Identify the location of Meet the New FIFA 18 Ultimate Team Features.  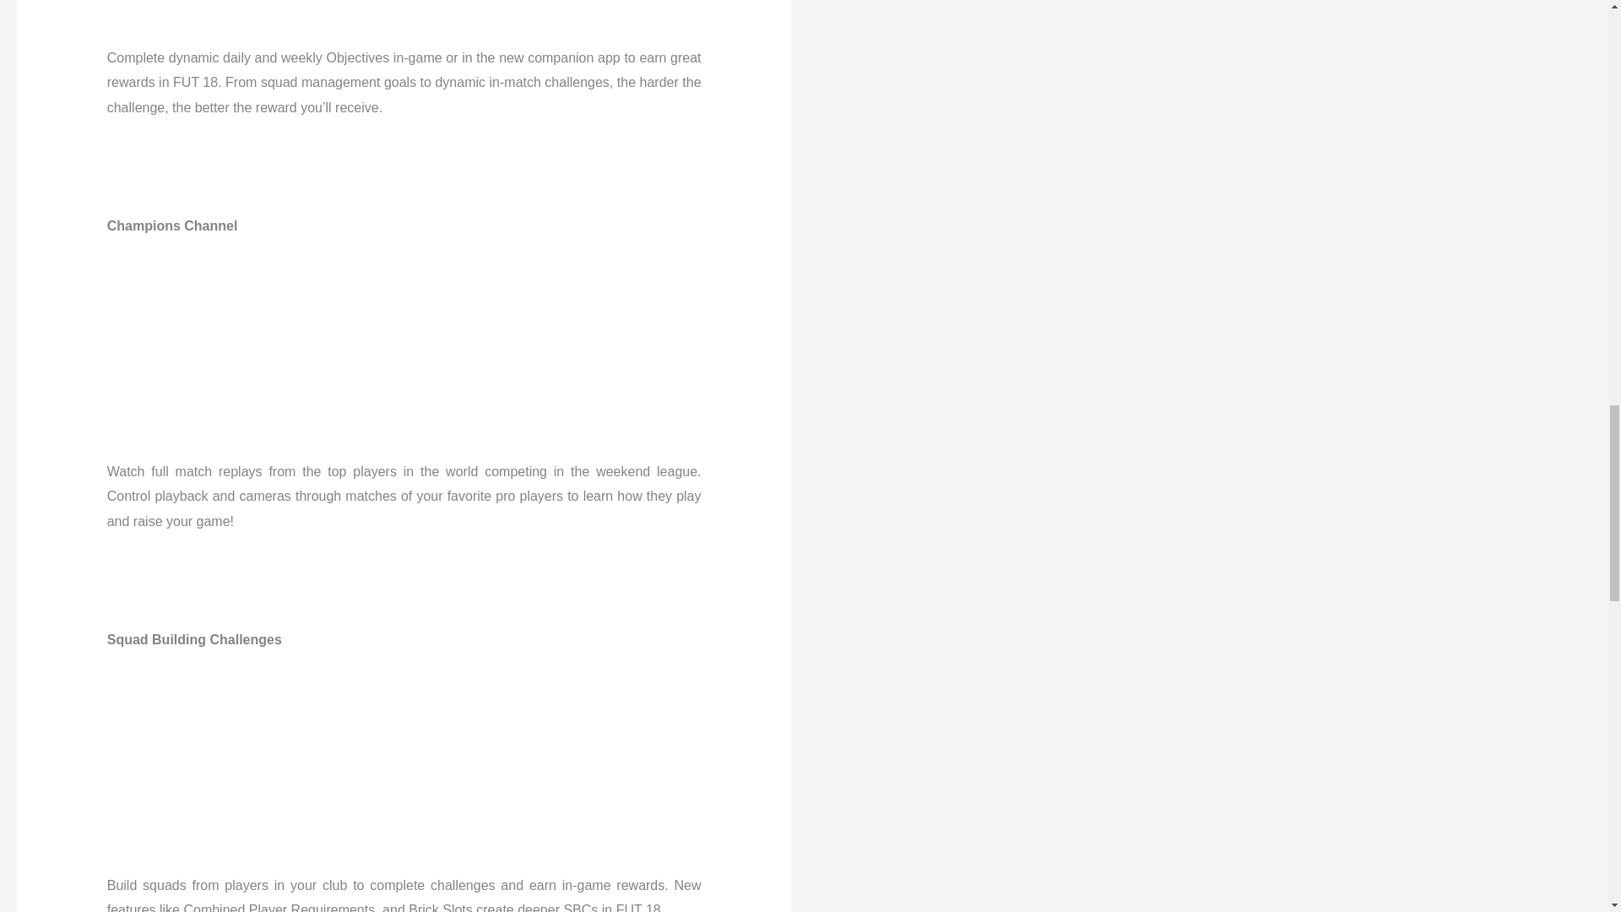
(404, 324).